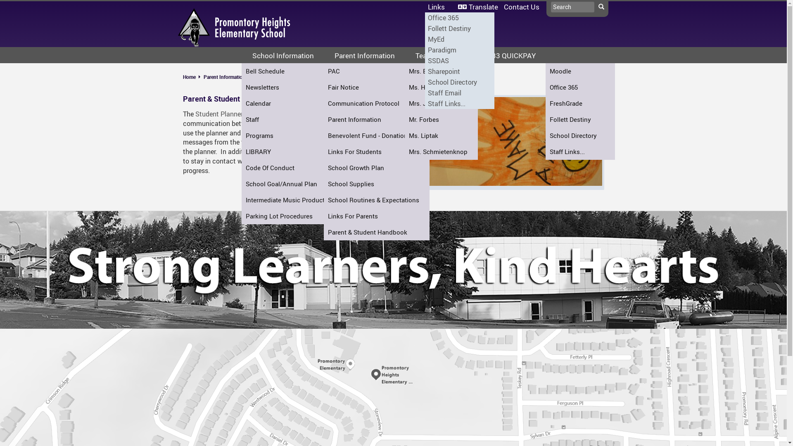 Image resolution: width=793 pixels, height=446 pixels. What do you see at coordinates (369, 120) in the screenshot?
I see `Administration` at bounding box center [369, 120].